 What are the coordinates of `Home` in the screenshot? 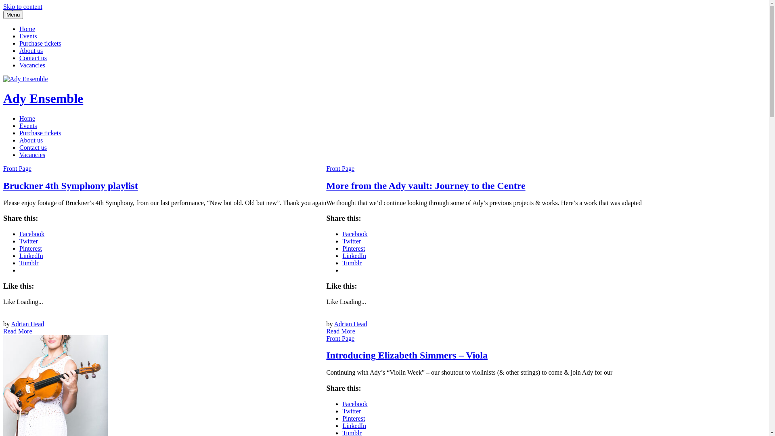 It's located at (27, 119).